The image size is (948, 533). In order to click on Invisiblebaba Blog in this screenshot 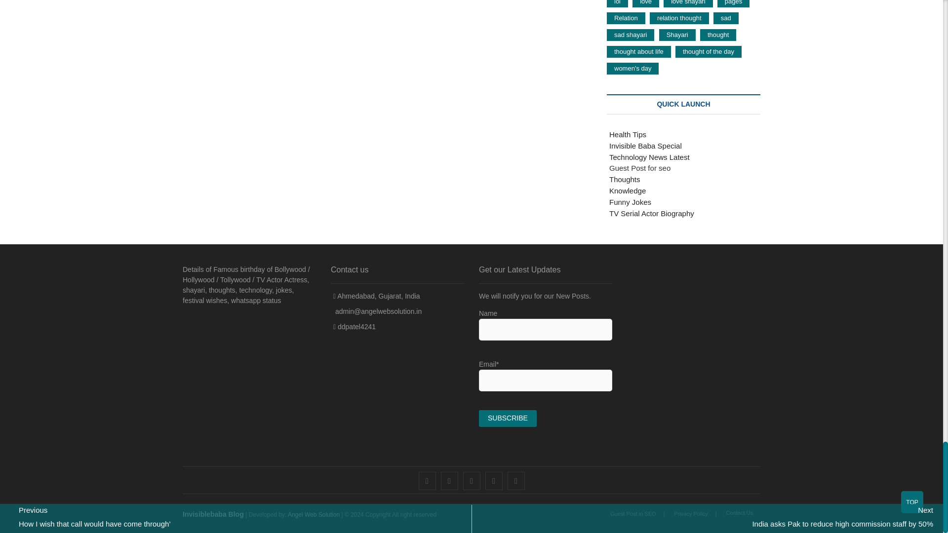, I will do `click(213, 514)`.